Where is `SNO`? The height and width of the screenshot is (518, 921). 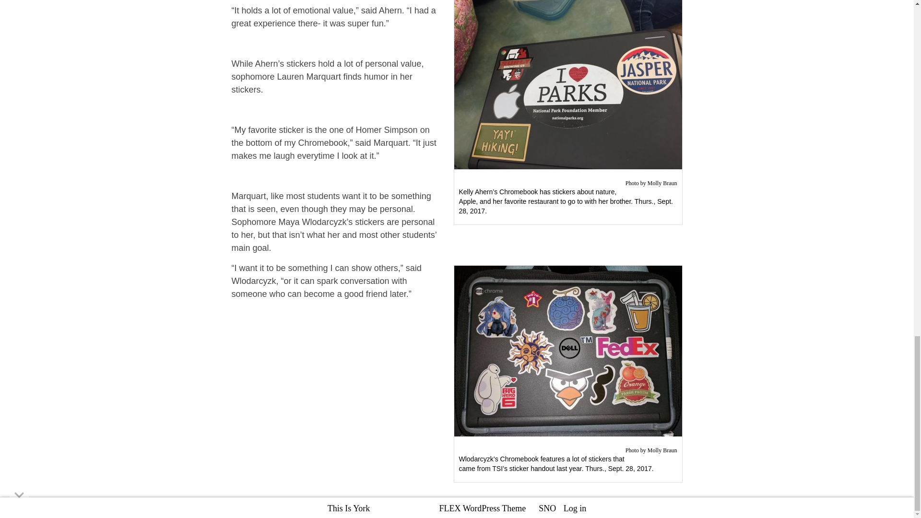 SNO is located at coordinates (547, 508).